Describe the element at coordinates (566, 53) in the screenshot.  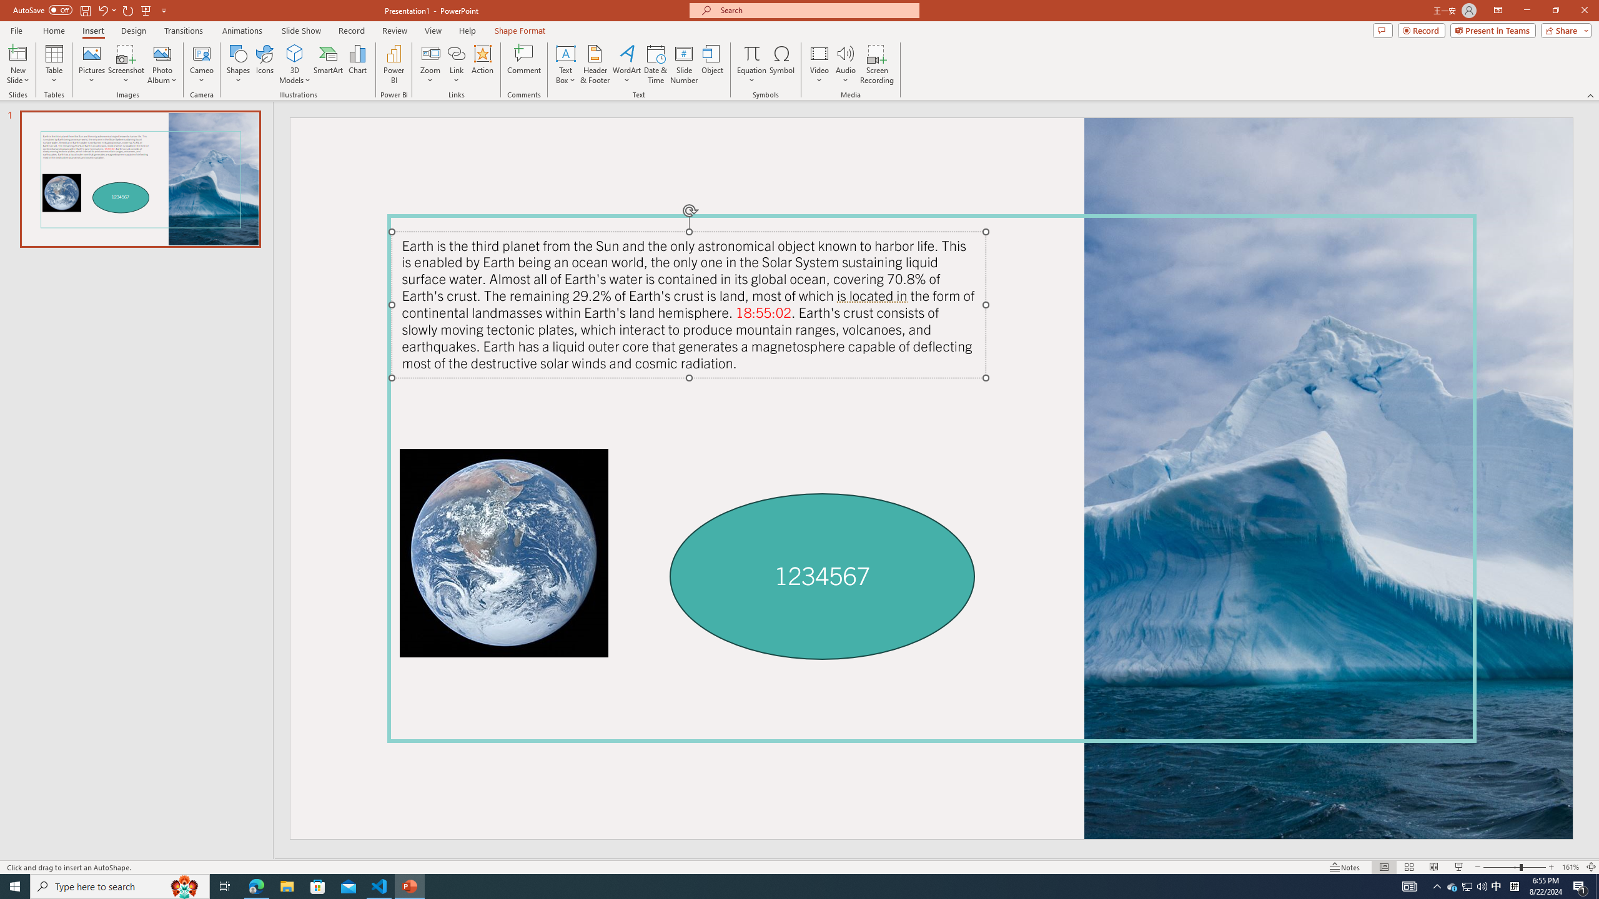
I see `Draw Horizontal Text Box` at that location.